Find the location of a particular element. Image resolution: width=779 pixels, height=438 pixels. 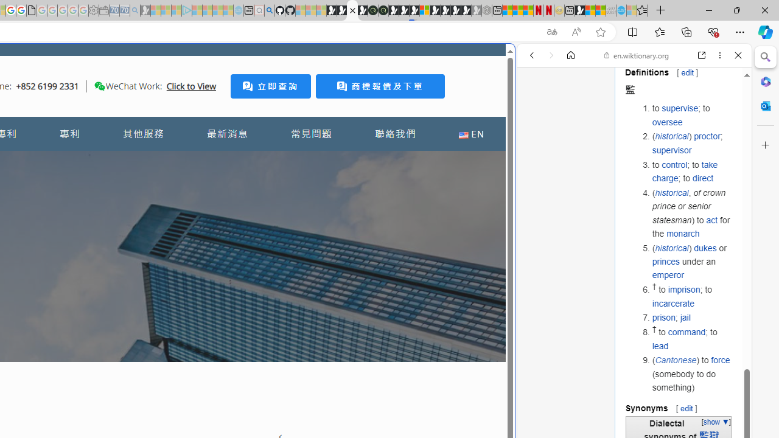

Favorites is located at coordinates (642, 11).